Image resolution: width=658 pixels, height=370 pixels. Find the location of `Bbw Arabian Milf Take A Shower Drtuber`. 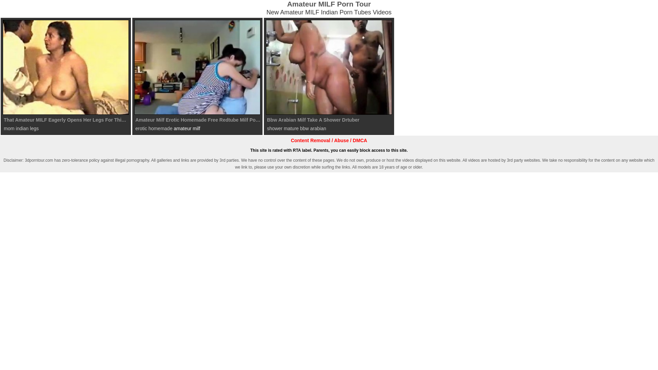

Bbw Arabian Milf Take A Shower Drtuber is located at coordinates (329, 67).